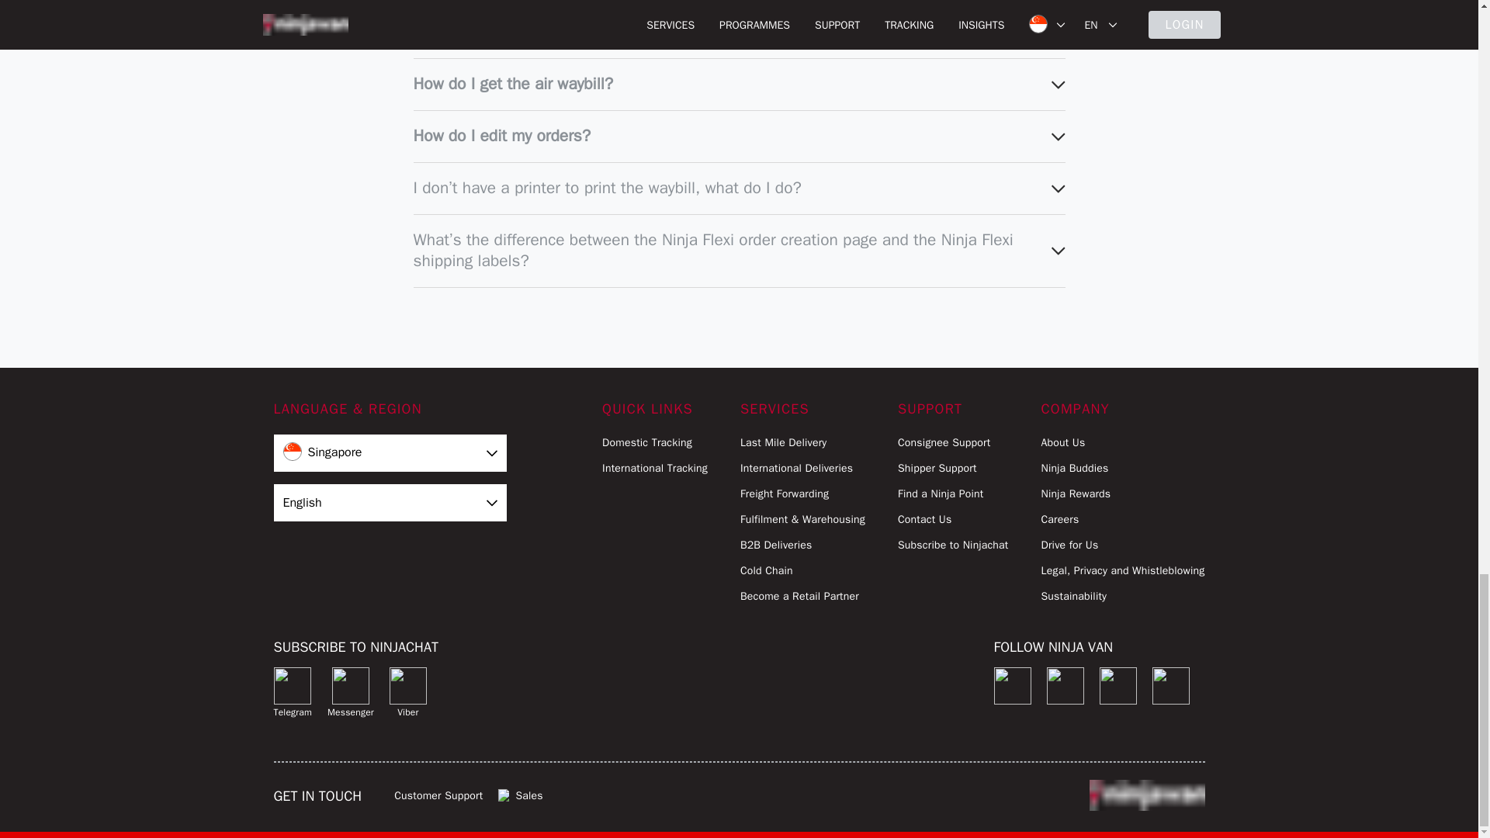 The width and height of the screenshot is (1490, 838). What do you see at coordinates (655, 468) in the screenshot?
I see `International Tracking` at bounding box center [655, 468].